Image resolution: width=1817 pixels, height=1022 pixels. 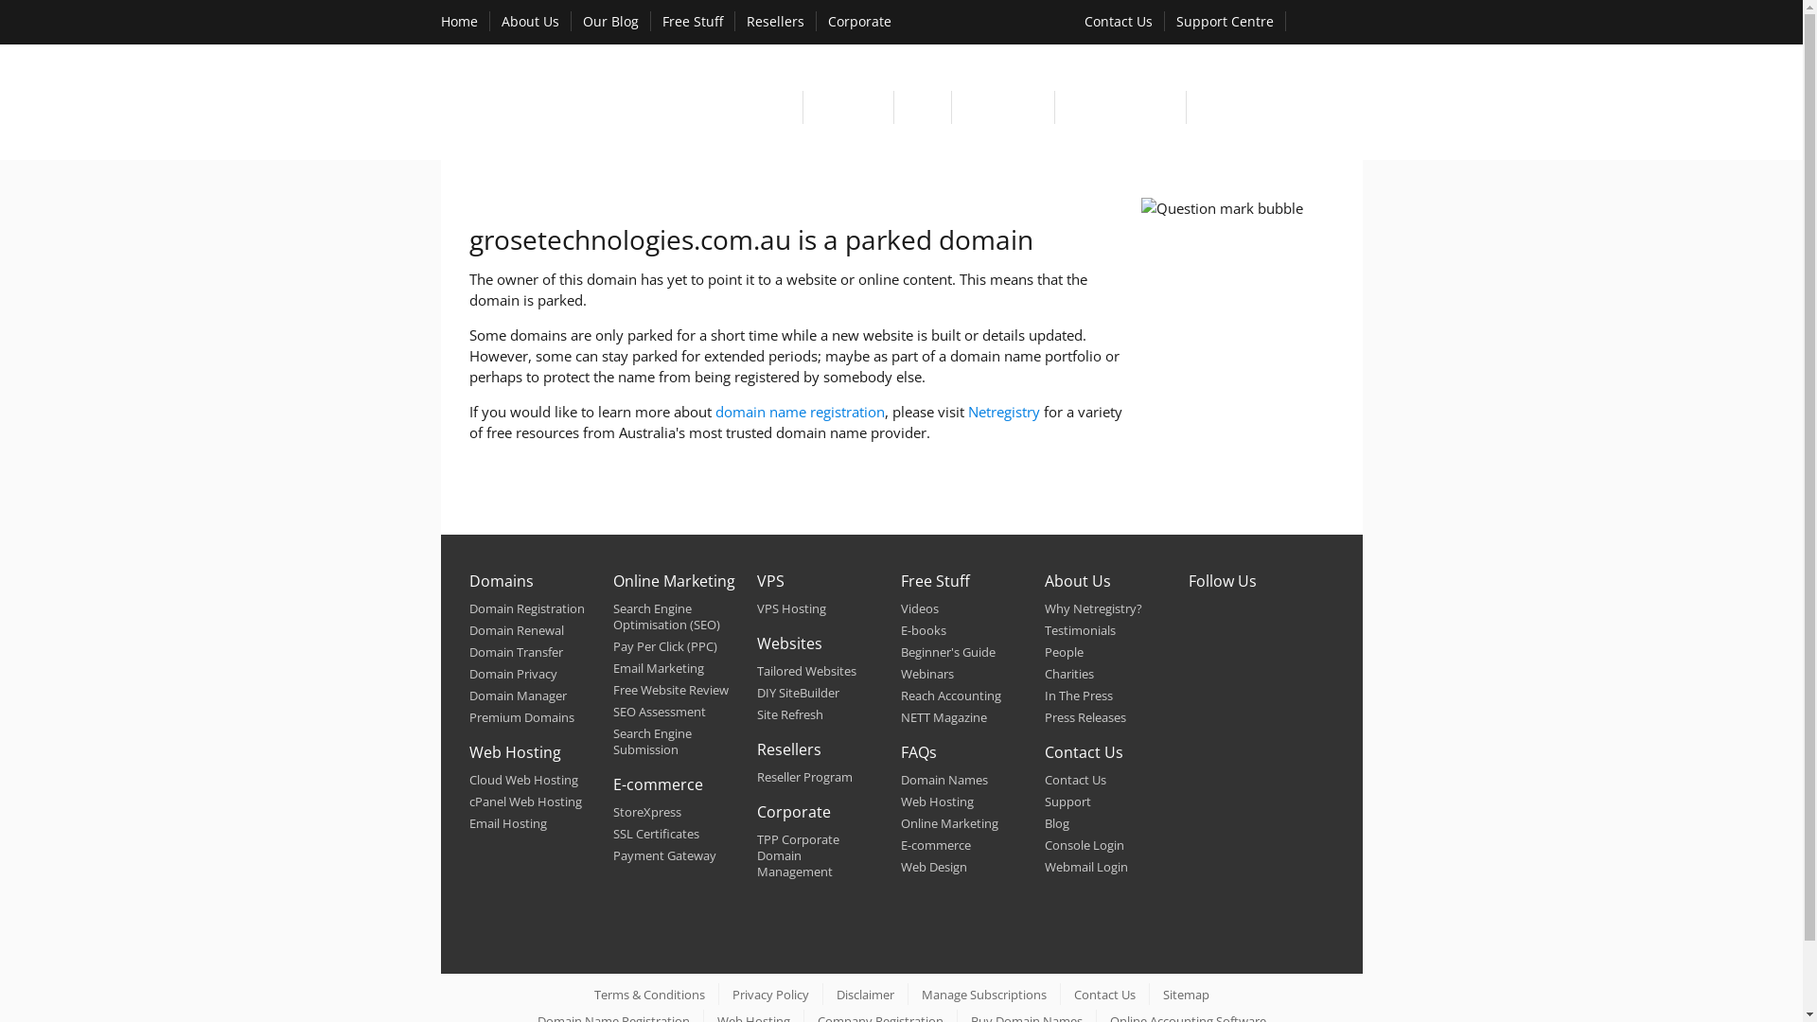 I want to click on Login, so click(x=1329, y=23).